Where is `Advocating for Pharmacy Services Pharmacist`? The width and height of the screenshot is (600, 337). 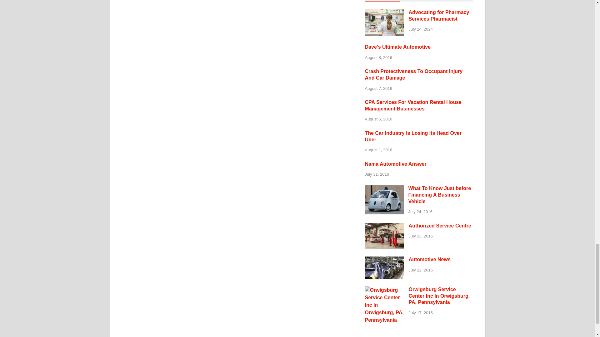
Advocating for Pharmacy Services Pharmacist is located at coordinates (384, 13).